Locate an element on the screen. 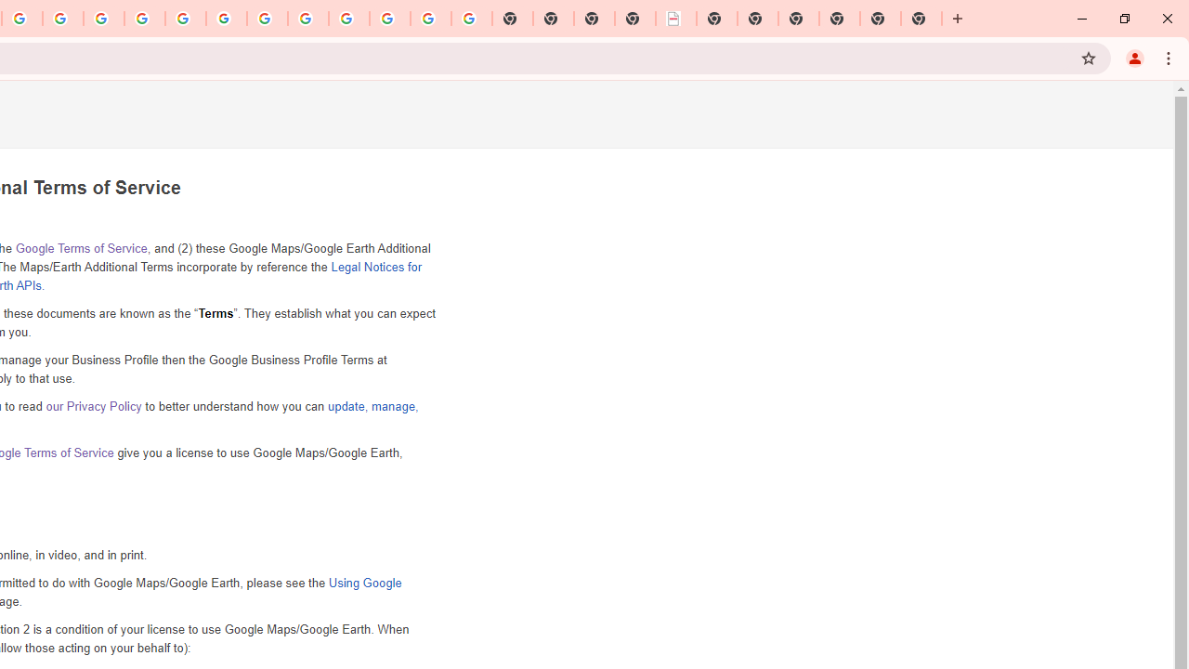  Privacy Help Center - Policies Help is located at coordinates (104, 19).